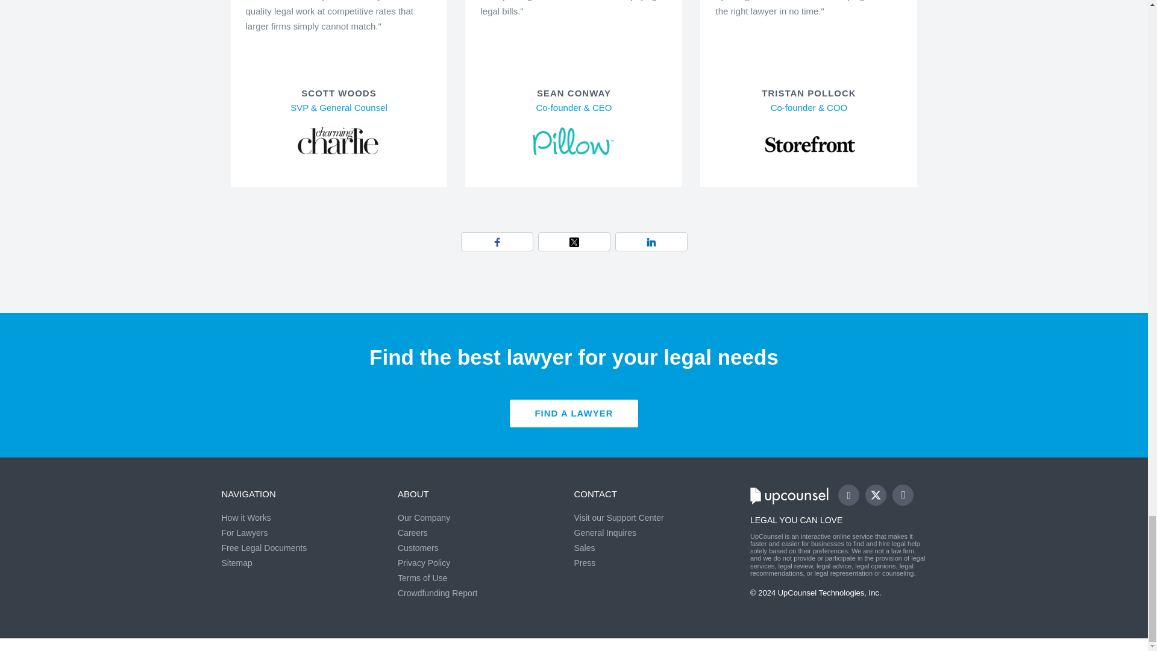 The height and width of the screenshot is (651, 1157). Describe the element at coordinates (848, 495) in the screenshot. I see `Like us on Facebook` at that location.